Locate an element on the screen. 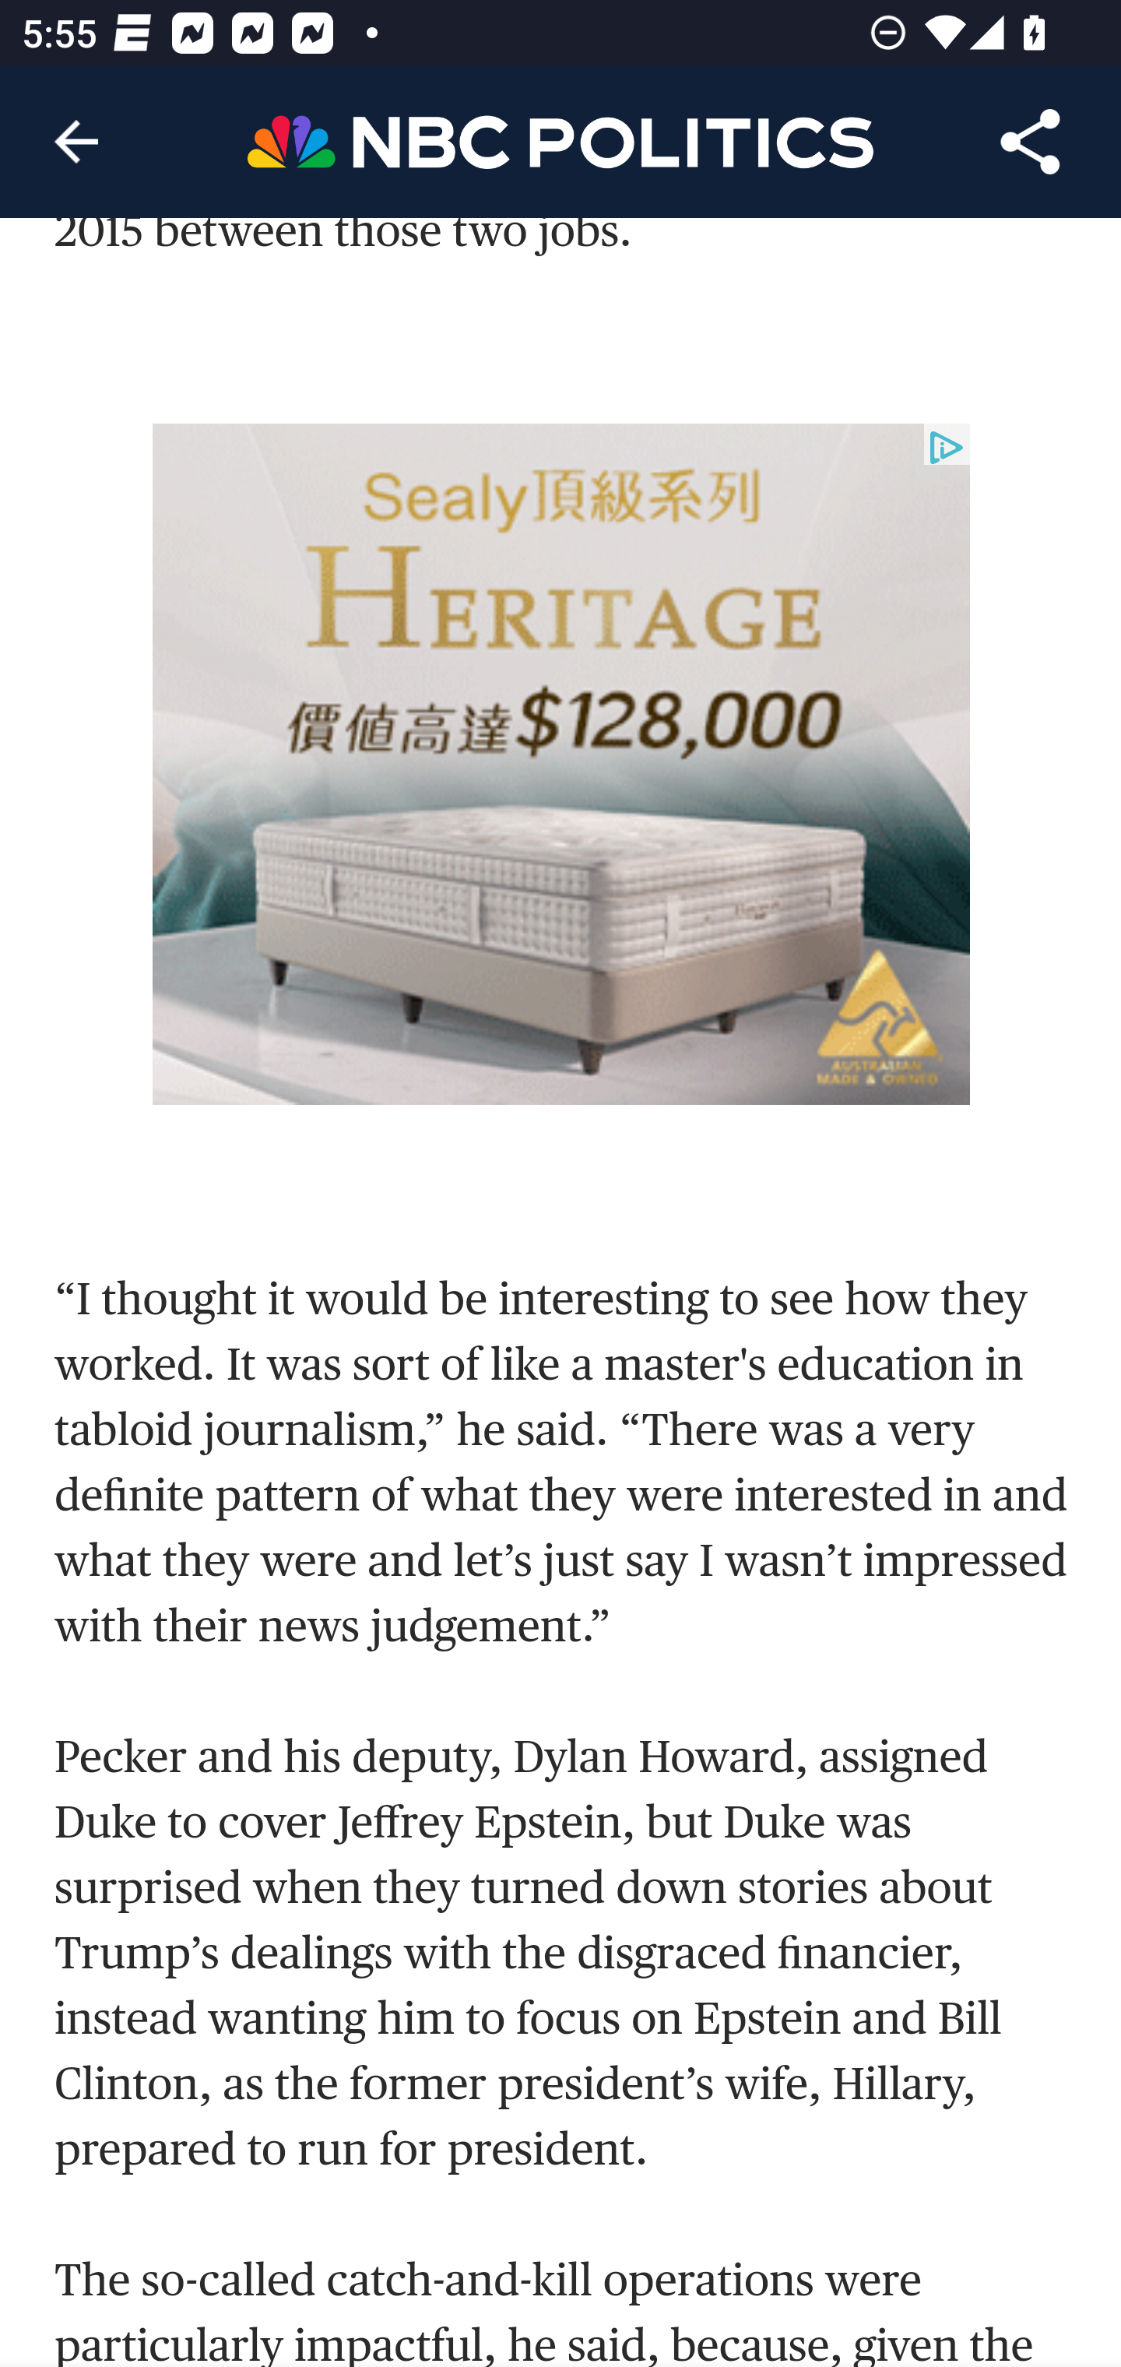 This screenshot has height=2367, width=1121. Share Article, button is located at coordinates (1031, 142).